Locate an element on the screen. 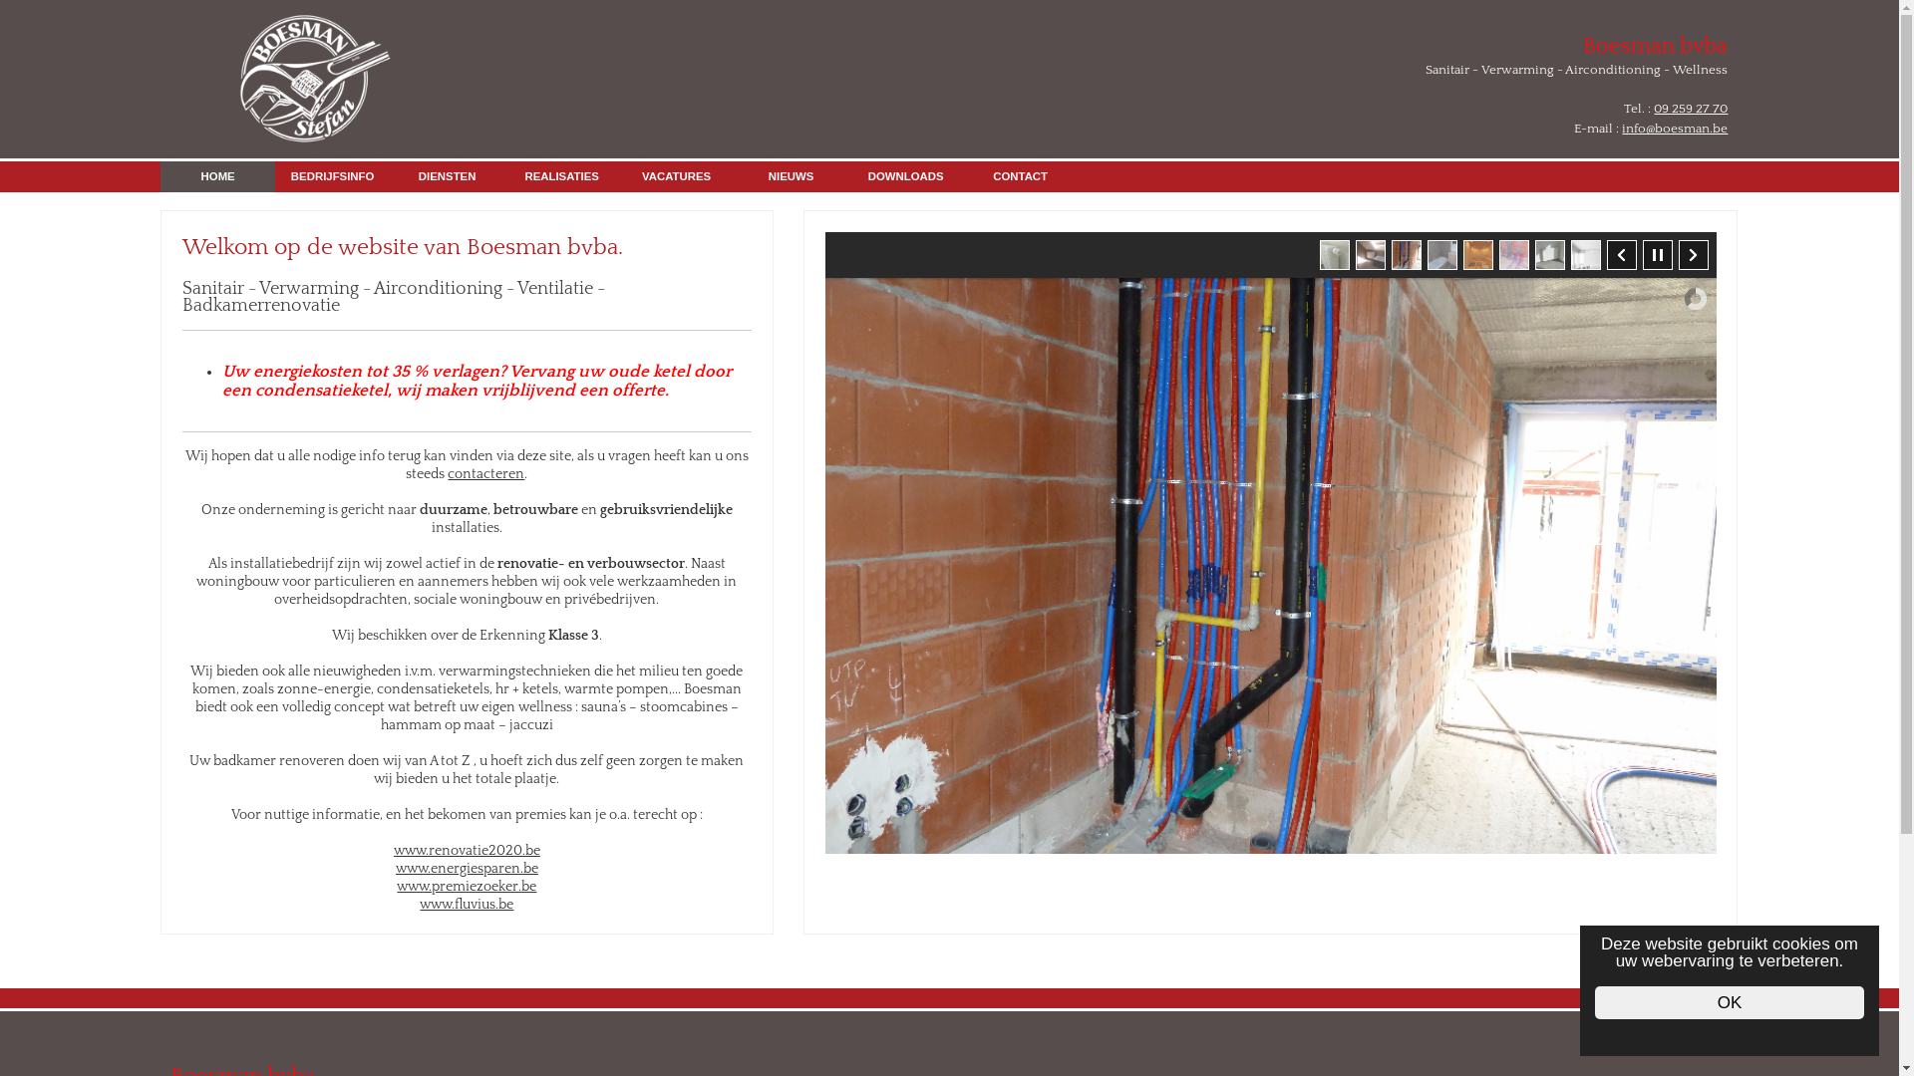 Image resolution: width=1914 pixels, height=1076 pixels. OK is located at coordinates (1730, 1002).